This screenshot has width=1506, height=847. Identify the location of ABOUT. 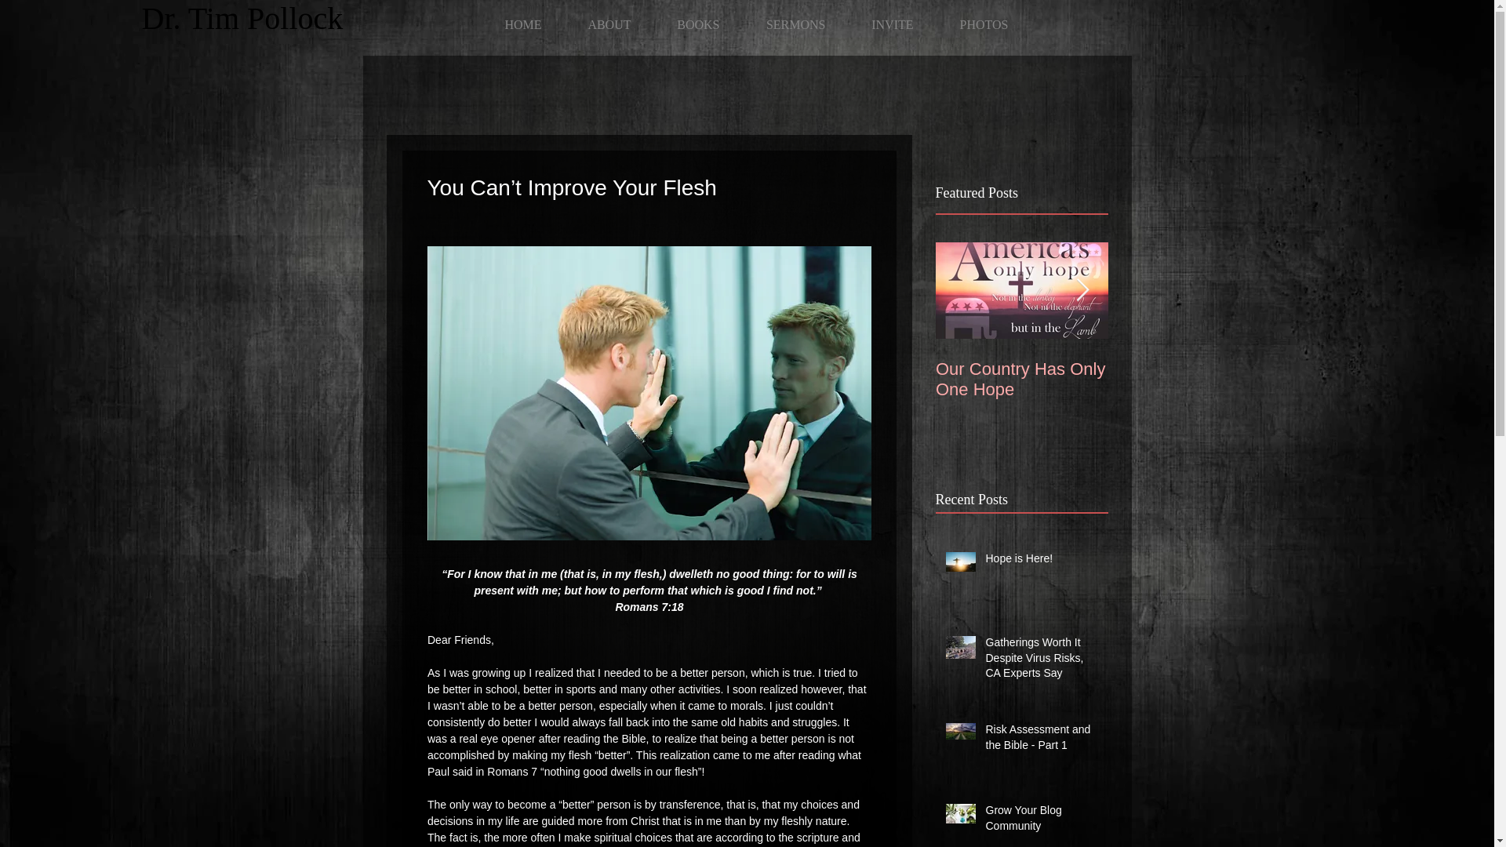
(599, 17).